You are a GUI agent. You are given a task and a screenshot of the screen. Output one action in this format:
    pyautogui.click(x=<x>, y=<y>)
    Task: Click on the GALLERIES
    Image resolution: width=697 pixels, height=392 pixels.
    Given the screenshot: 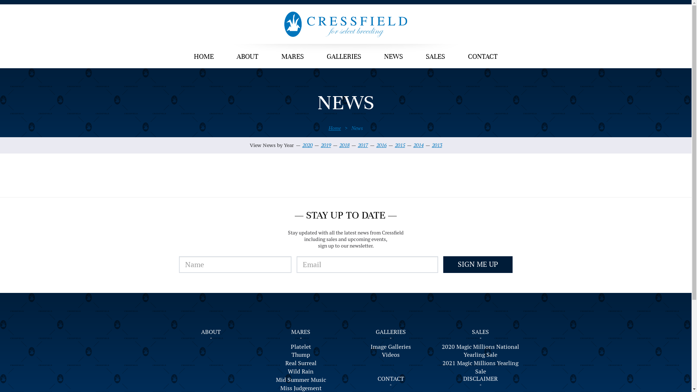 What is the action you would take?
    pyautogui.click(x=344, y=57)
    